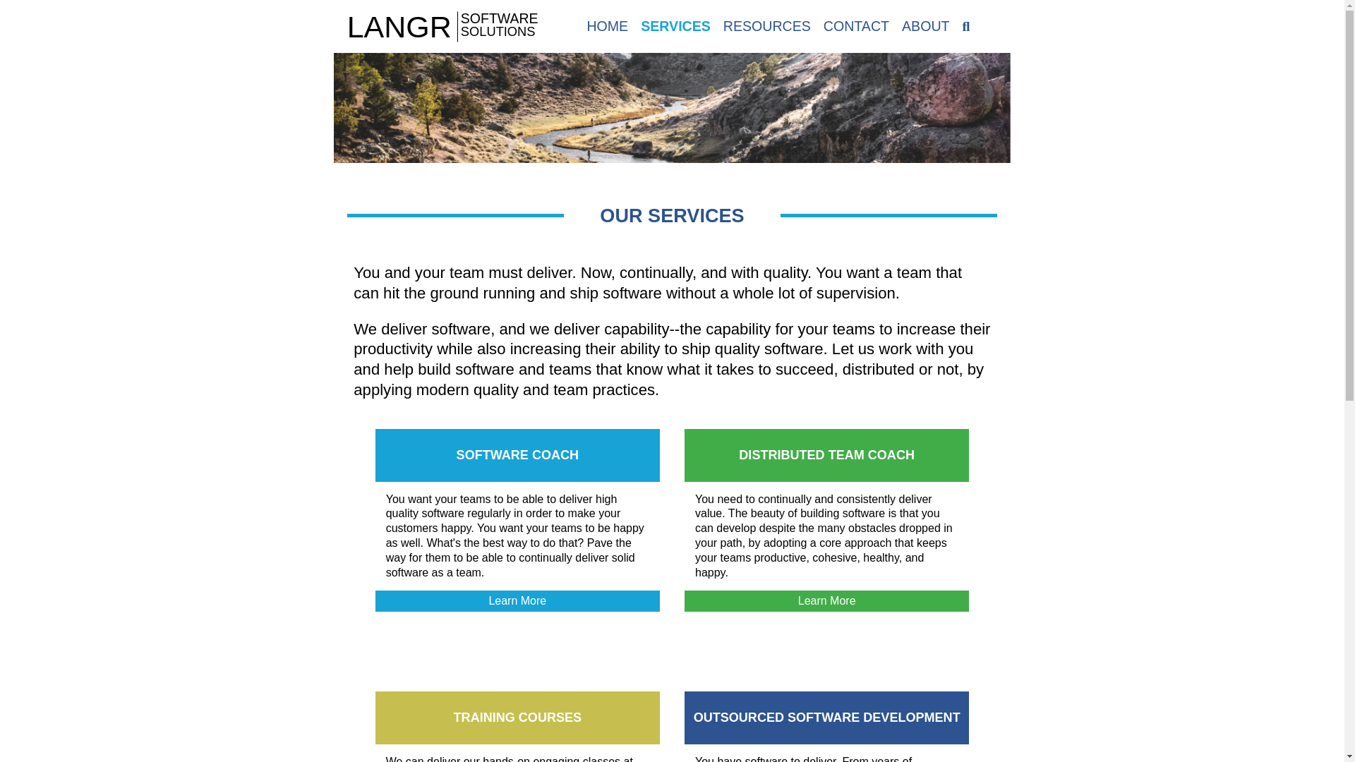 The image size is (1355, 762). I want to click on Learn More, so click(826, 601).